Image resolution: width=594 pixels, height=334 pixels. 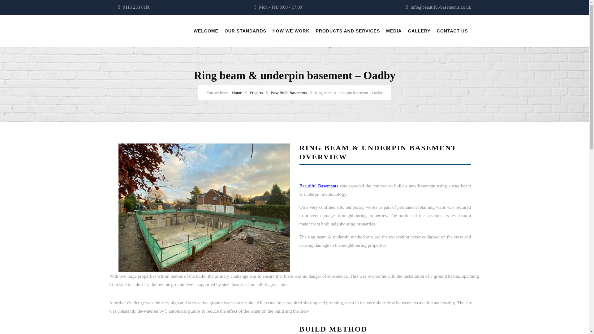 I want to click on 40, so click(x=204, y=208).